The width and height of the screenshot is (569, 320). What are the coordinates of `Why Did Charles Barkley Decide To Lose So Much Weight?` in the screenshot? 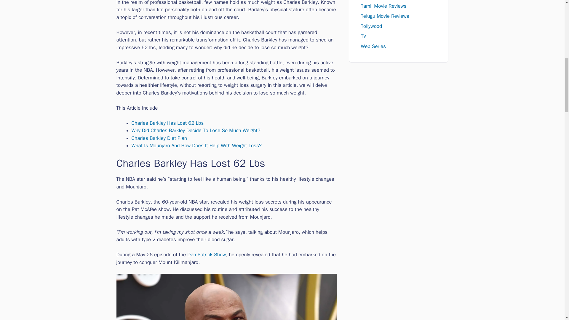 It's located at (196, 130).